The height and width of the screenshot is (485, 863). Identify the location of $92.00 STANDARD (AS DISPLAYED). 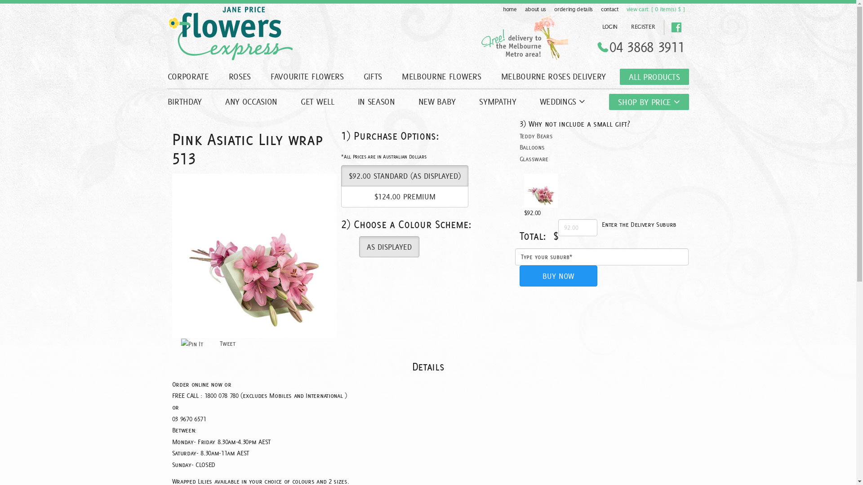
(405, 176).